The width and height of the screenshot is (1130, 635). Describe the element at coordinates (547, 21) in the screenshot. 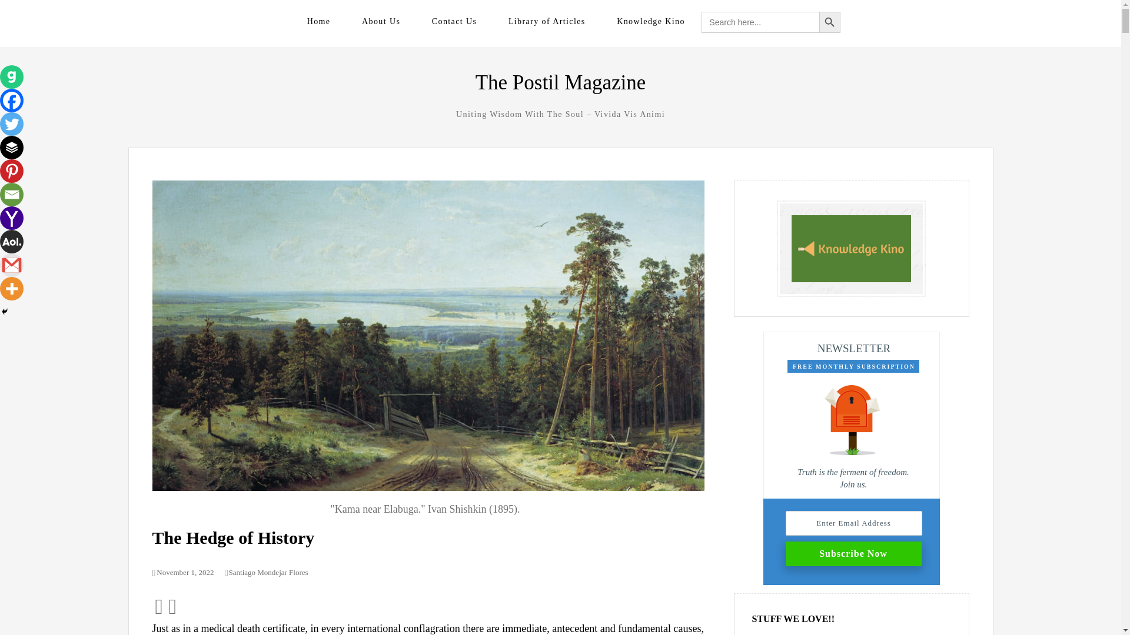

I see `Library of Articles` at that location.